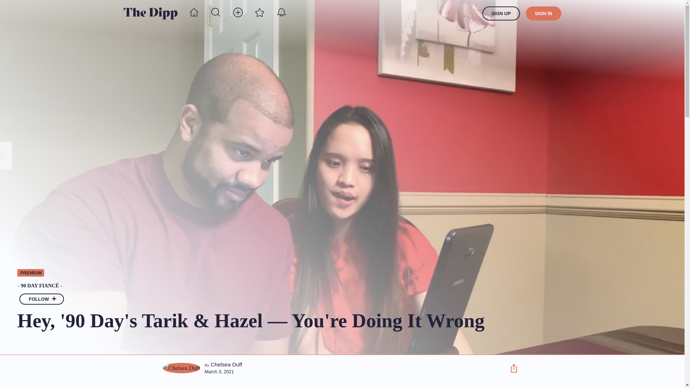 This screenshot has width=690, height=388. Describe the element at coordinates (150, 13) in the screenshot. I see `Dipp` at that location.